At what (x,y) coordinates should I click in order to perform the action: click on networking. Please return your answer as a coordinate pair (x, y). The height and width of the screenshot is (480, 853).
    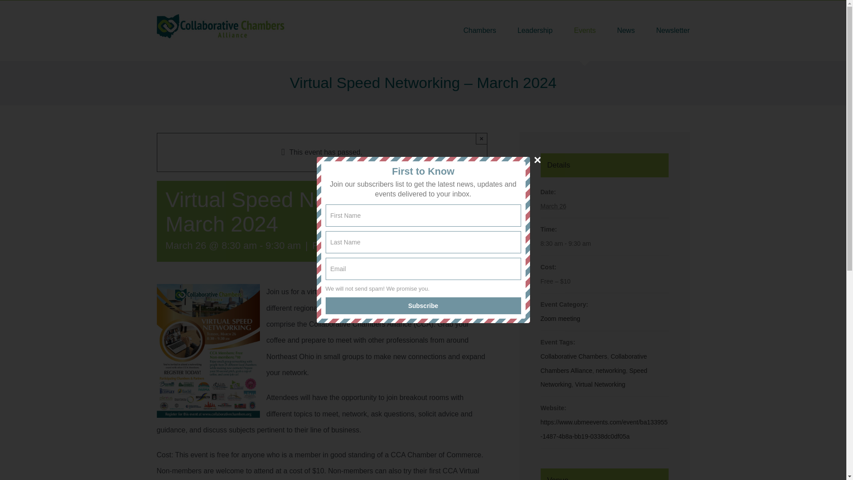
    Looking at the image, I should click on (610, 371).